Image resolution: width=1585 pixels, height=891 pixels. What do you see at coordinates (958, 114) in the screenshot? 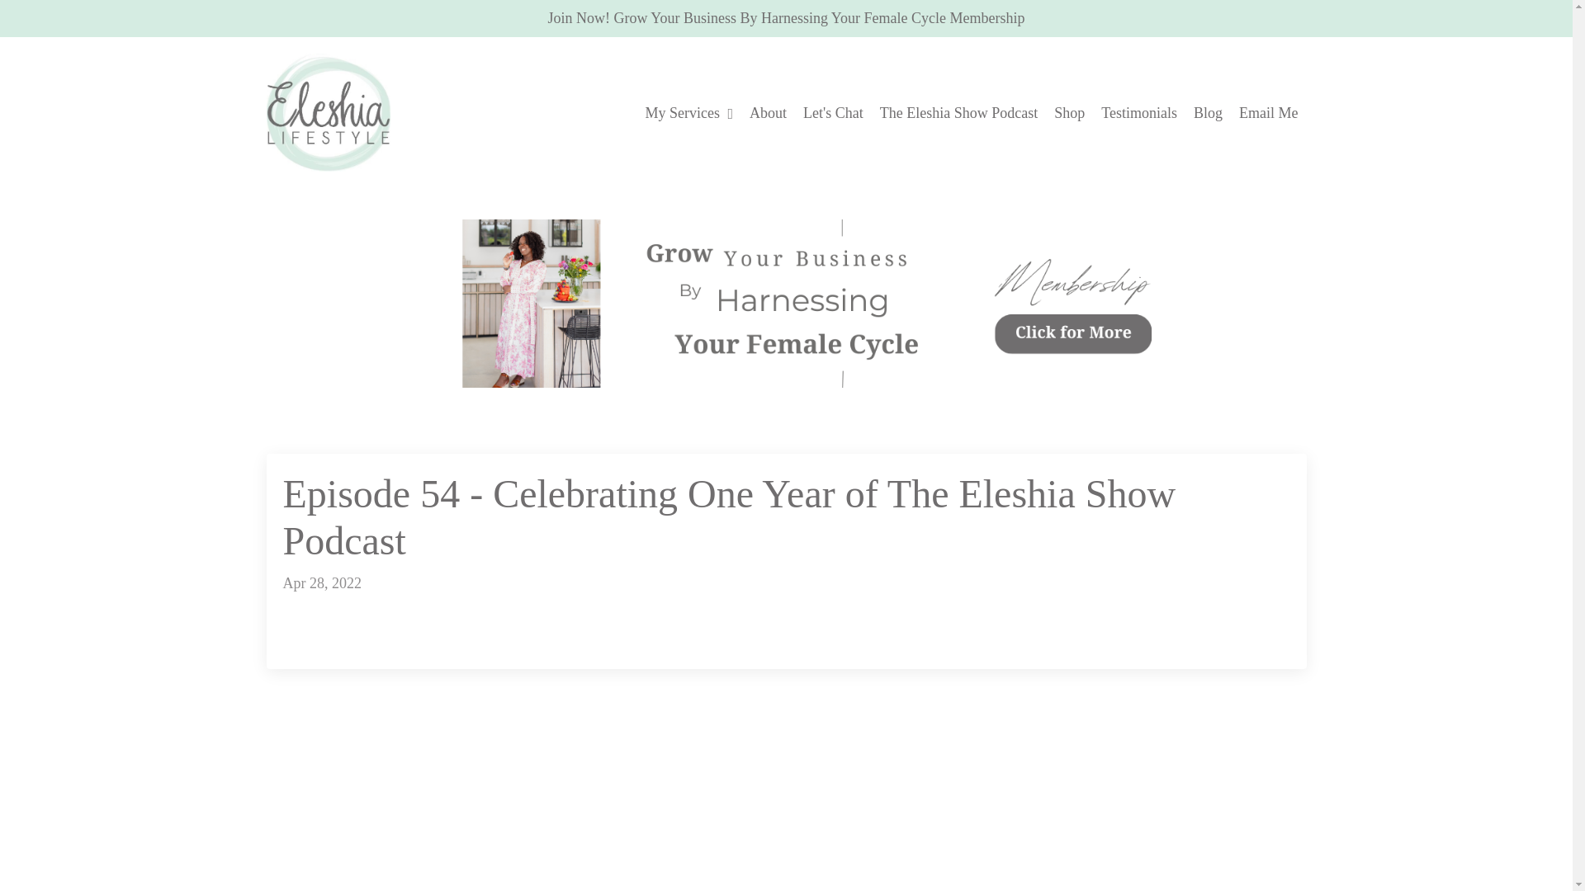
I see `The Eleshia Show Podcast` at bounding box center [958, 114].